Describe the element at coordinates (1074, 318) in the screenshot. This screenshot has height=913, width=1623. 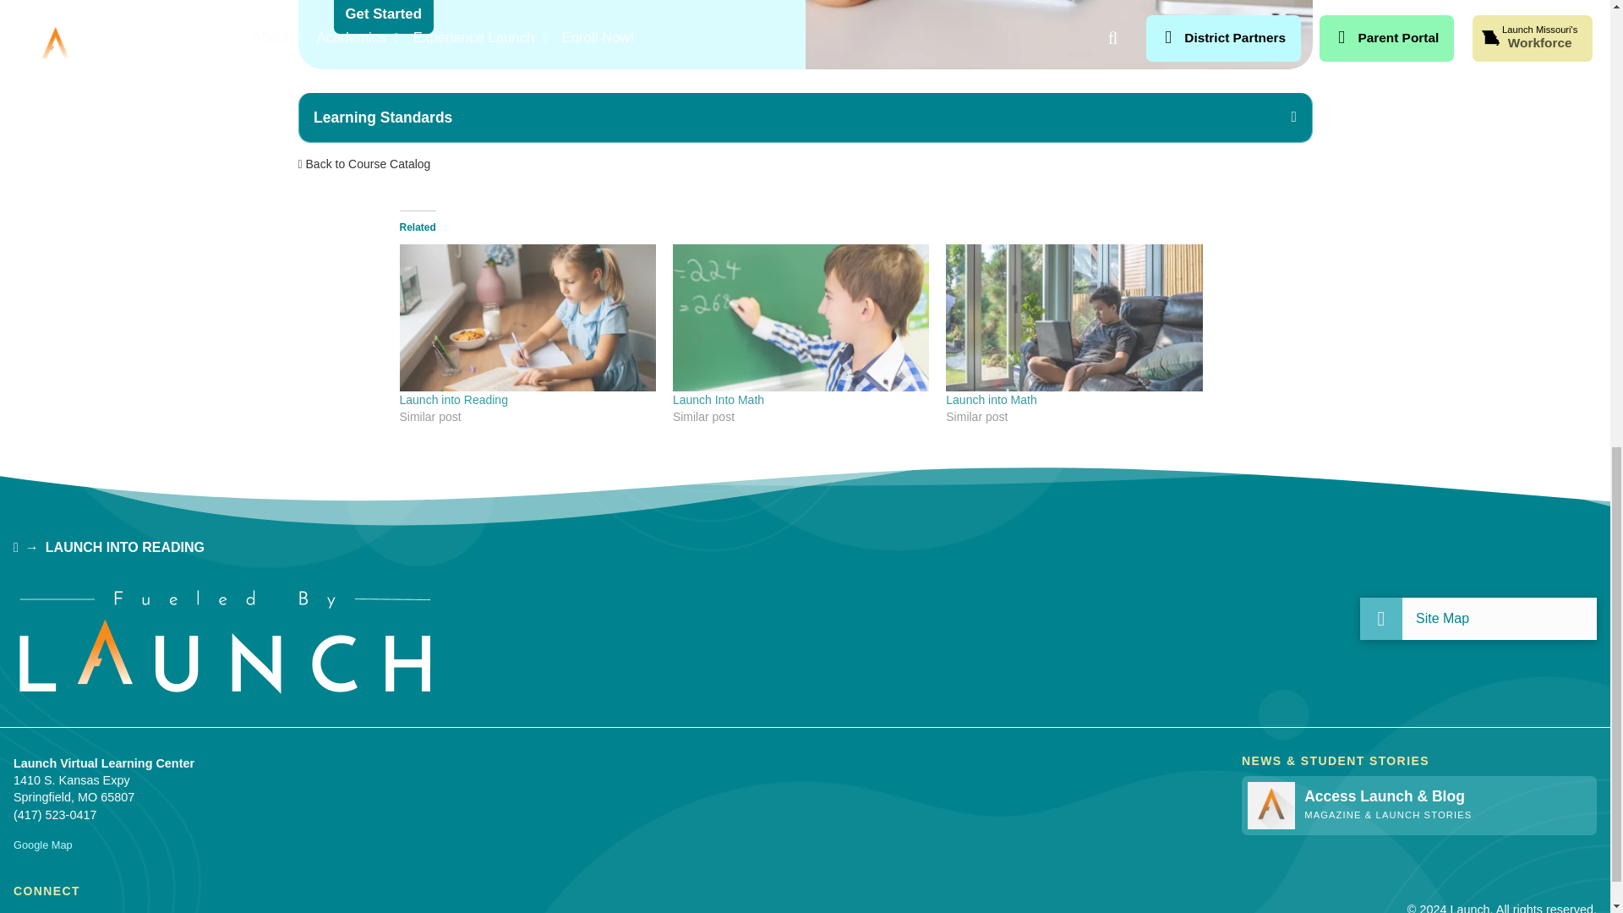
I see `Launch into Math` at that location.